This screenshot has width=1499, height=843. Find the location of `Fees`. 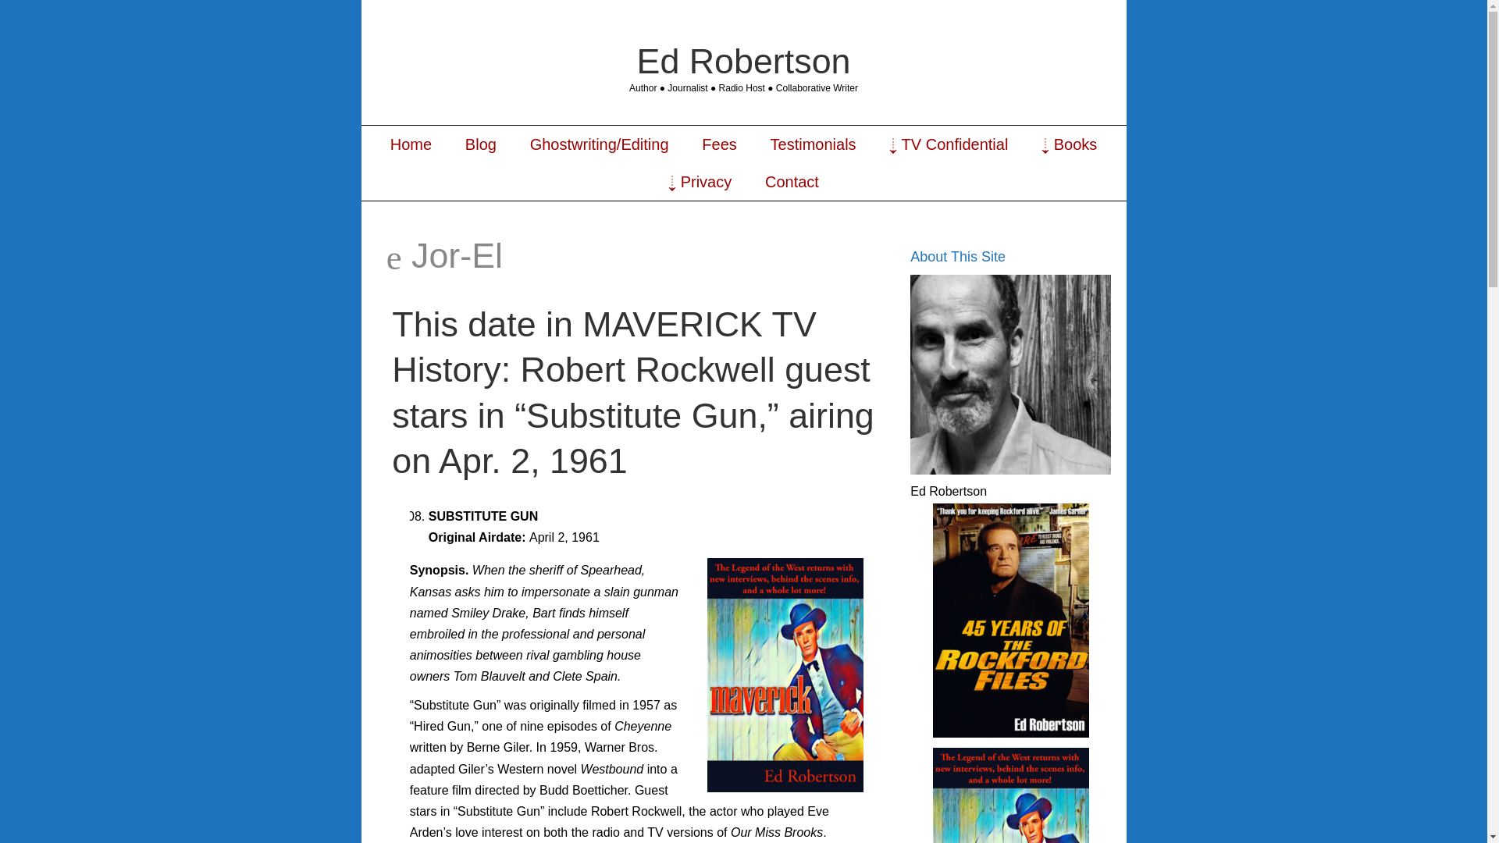

Fees is located at coordinates (718, 144).